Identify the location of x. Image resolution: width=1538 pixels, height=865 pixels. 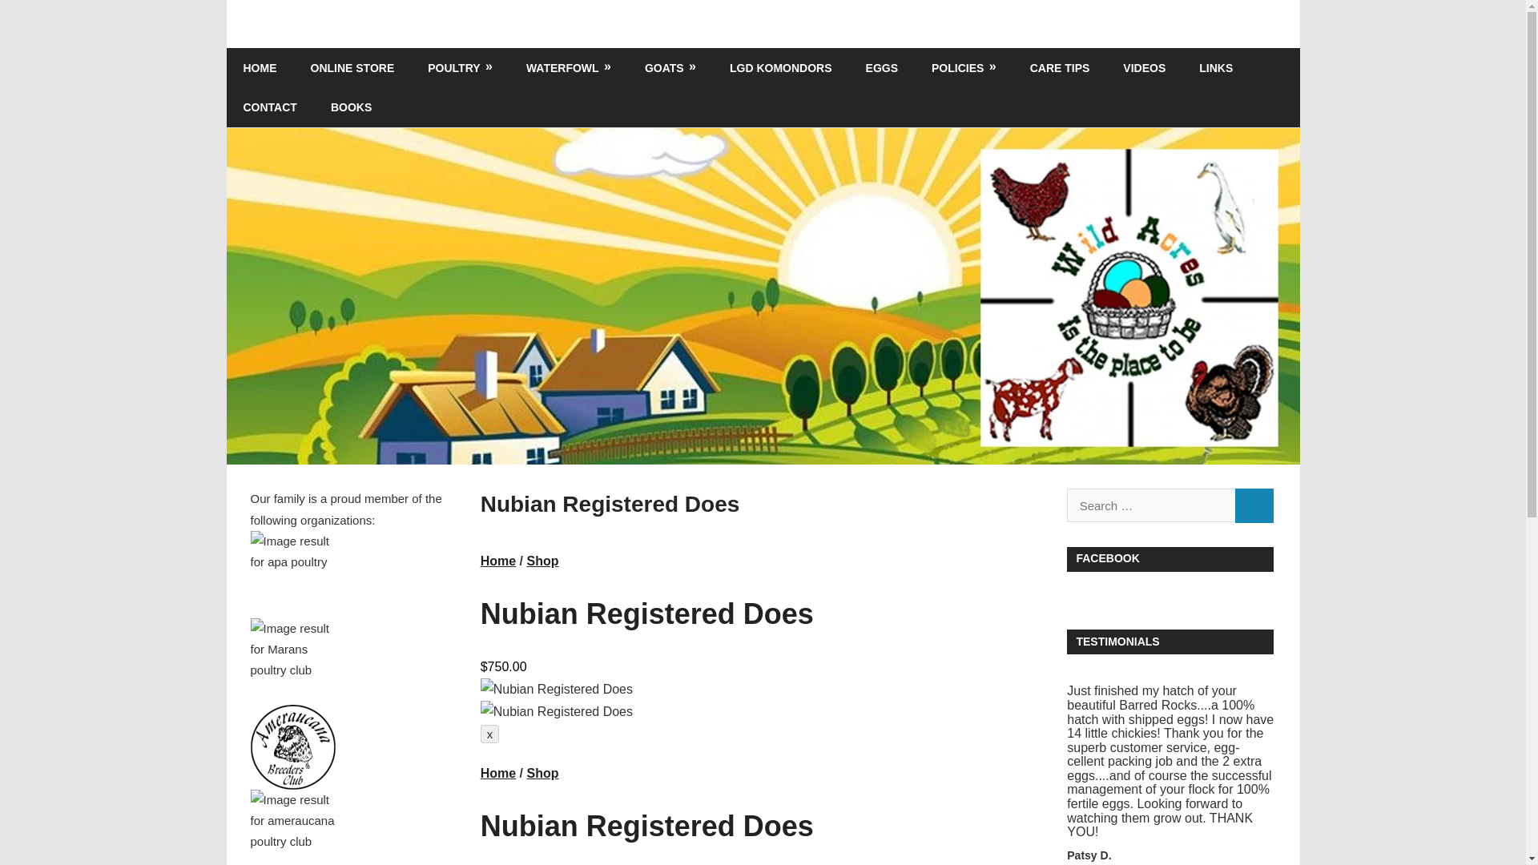
(490, 734).